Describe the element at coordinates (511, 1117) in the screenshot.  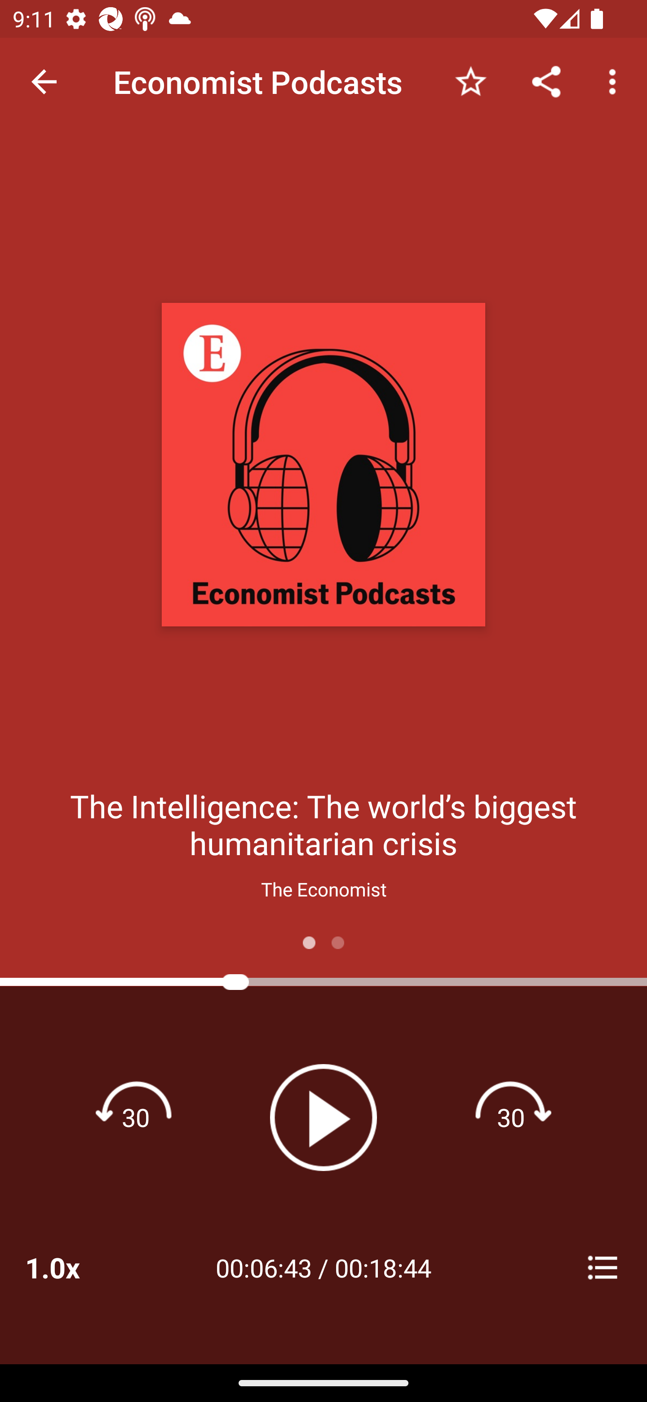
I see `Fast forward` at that location.